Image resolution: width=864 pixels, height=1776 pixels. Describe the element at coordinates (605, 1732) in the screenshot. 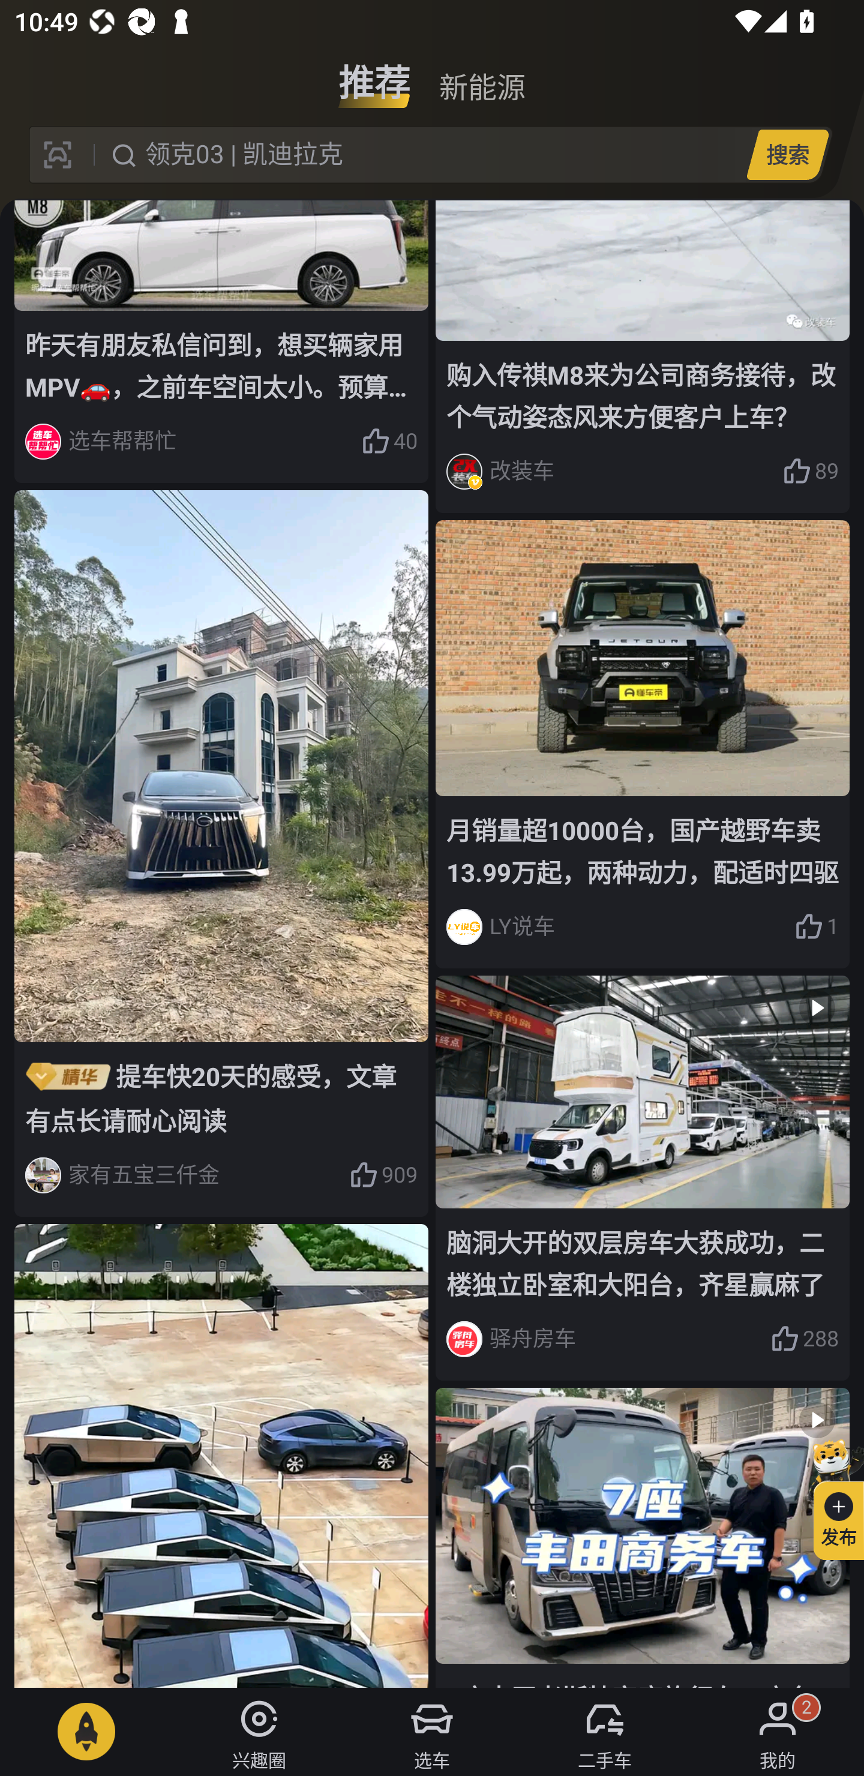

I see ` 二手车` at that location.